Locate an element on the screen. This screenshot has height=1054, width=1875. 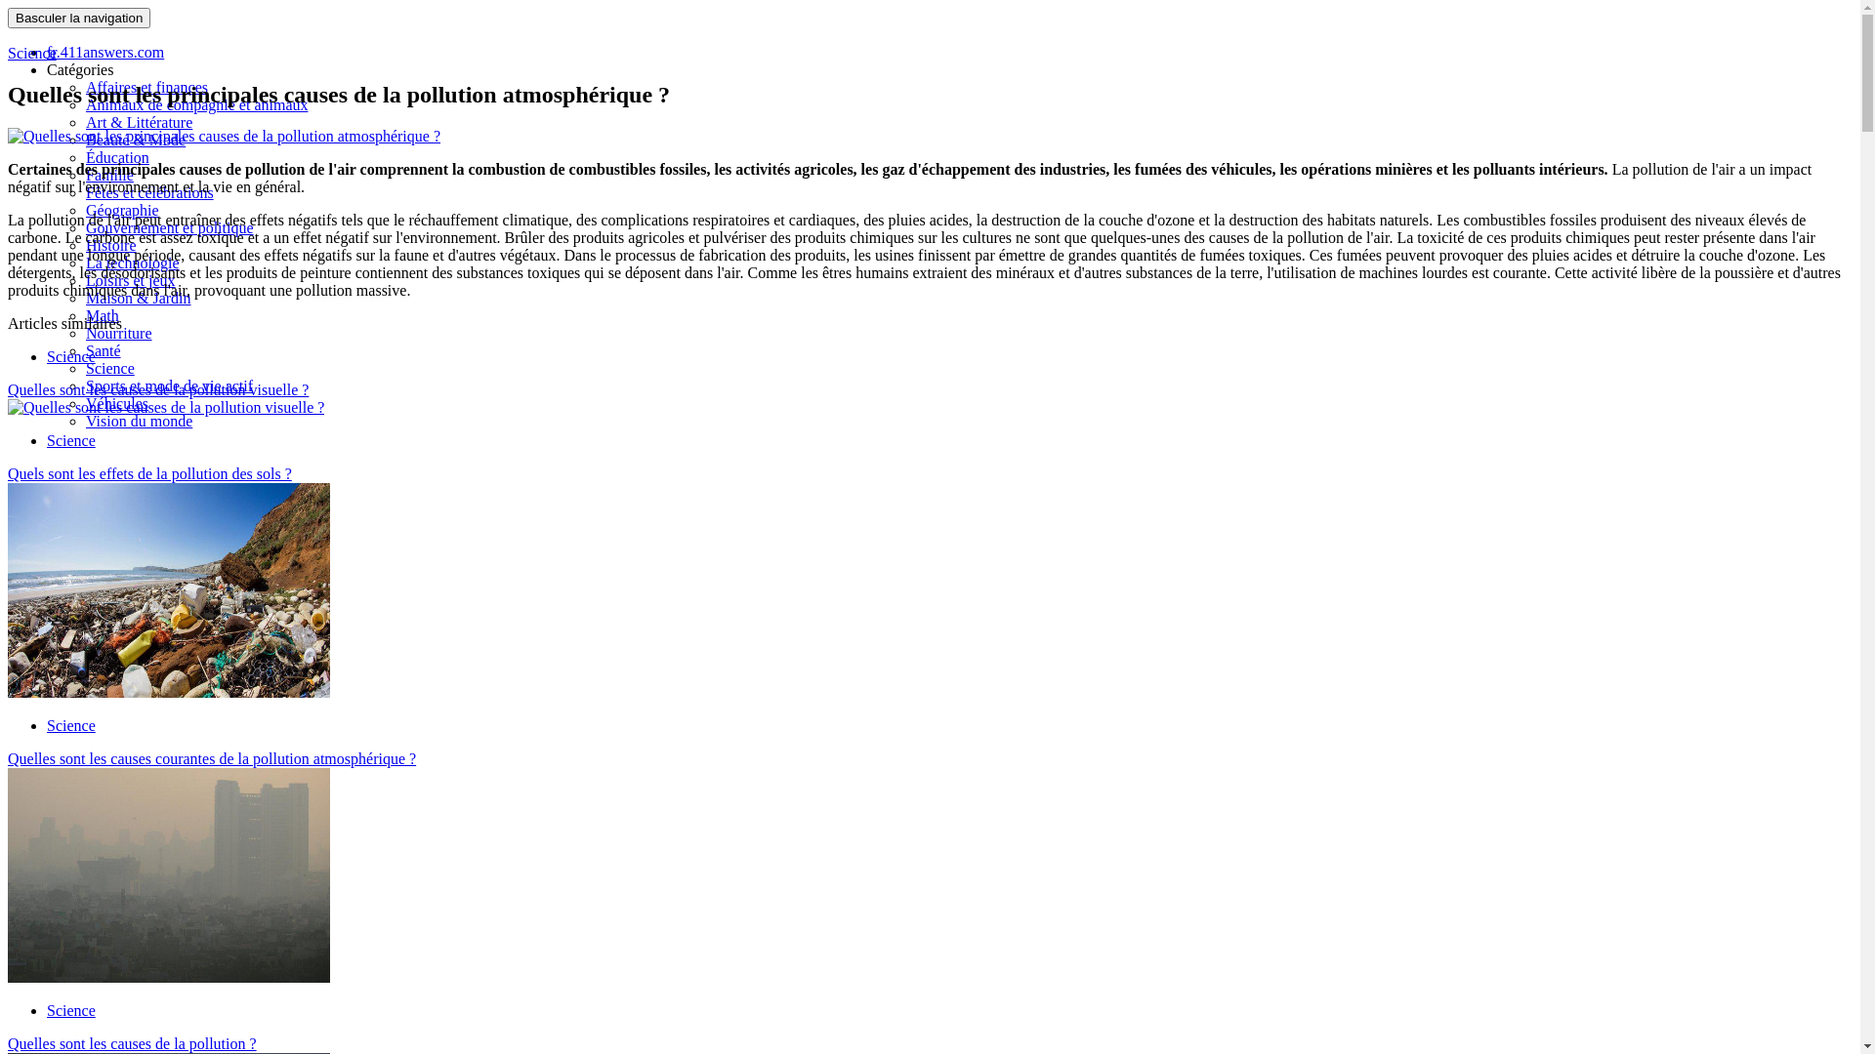
Science is located at coordinates (71, 726).